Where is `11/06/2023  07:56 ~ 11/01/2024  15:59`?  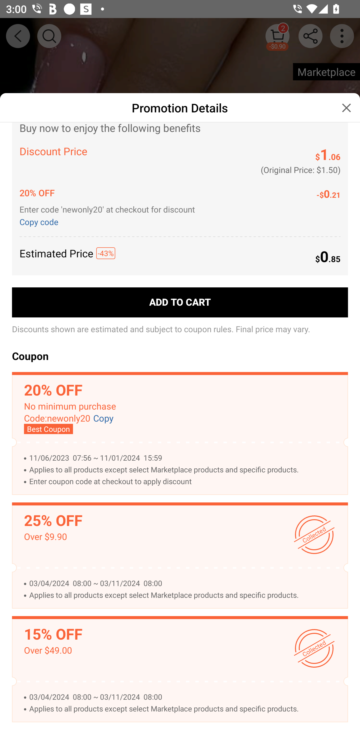
11/06/2023  07:56 ~ 11/01/2024  15:59 is located at coordinates (184, 458).